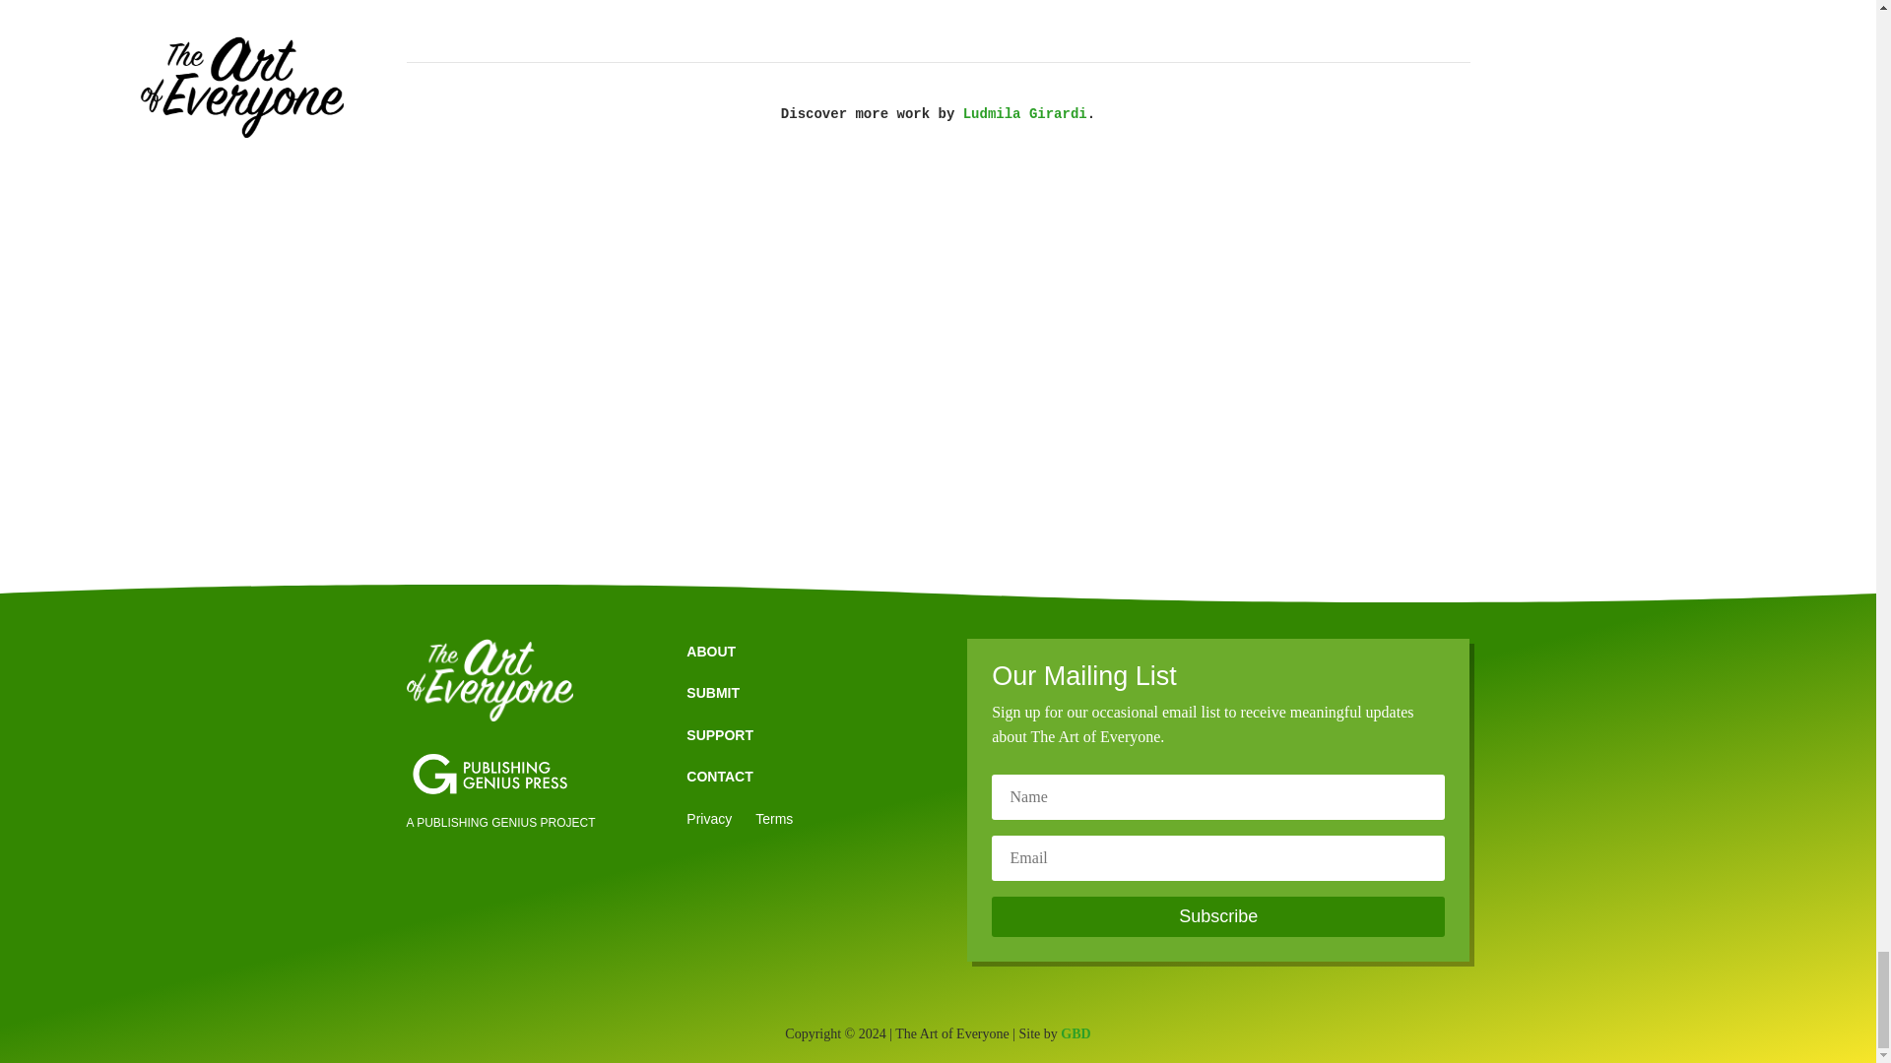 The width and height of the screenshot is (1891, 1063). I want to click on SUBMIT, so click(712, 692).